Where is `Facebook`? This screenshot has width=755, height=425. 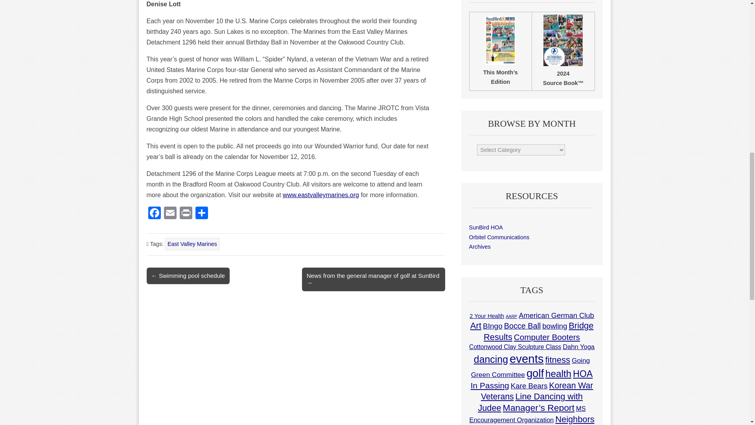
Facebook is located at coordinates (154, 213).